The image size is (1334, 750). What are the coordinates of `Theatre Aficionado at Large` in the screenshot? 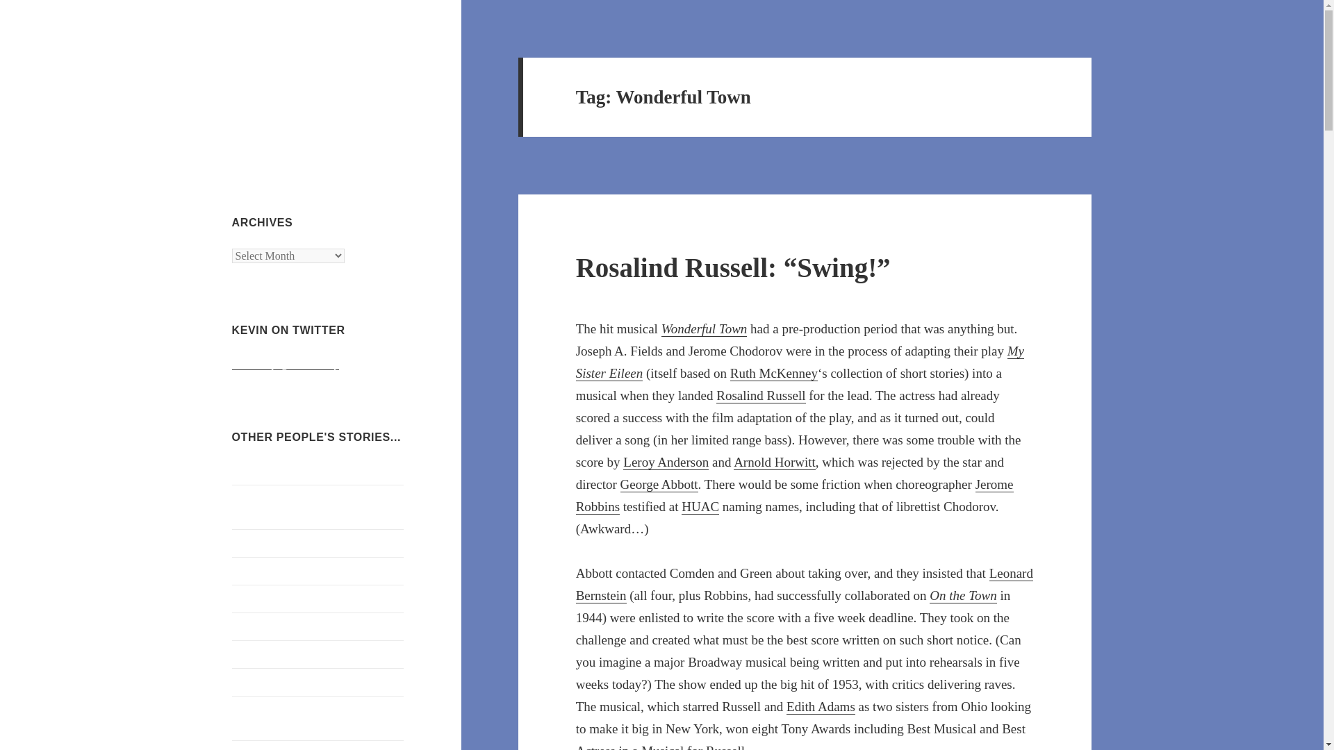 It's located at (317, 79).